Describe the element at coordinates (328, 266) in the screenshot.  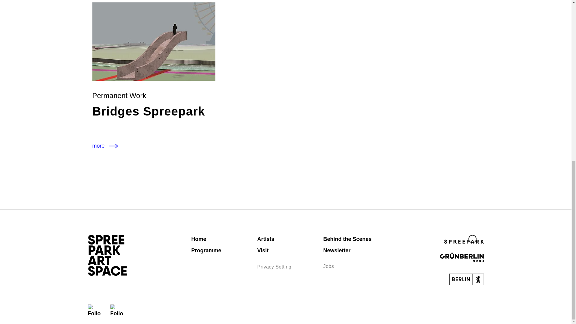
I see `Jobs` at that location.